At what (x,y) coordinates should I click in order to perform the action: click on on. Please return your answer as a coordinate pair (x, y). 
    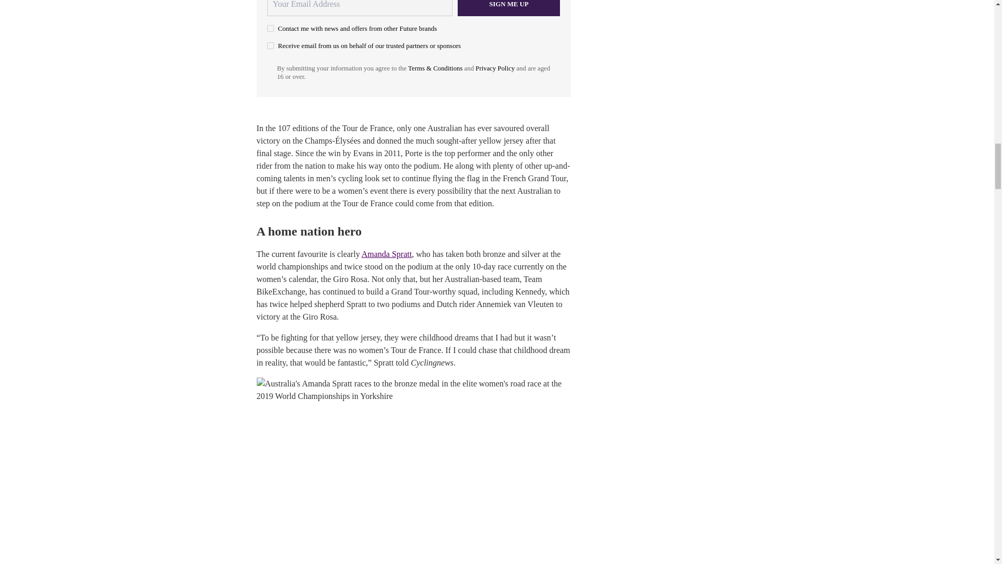
    Looking at the image, I should click on (270, 45).